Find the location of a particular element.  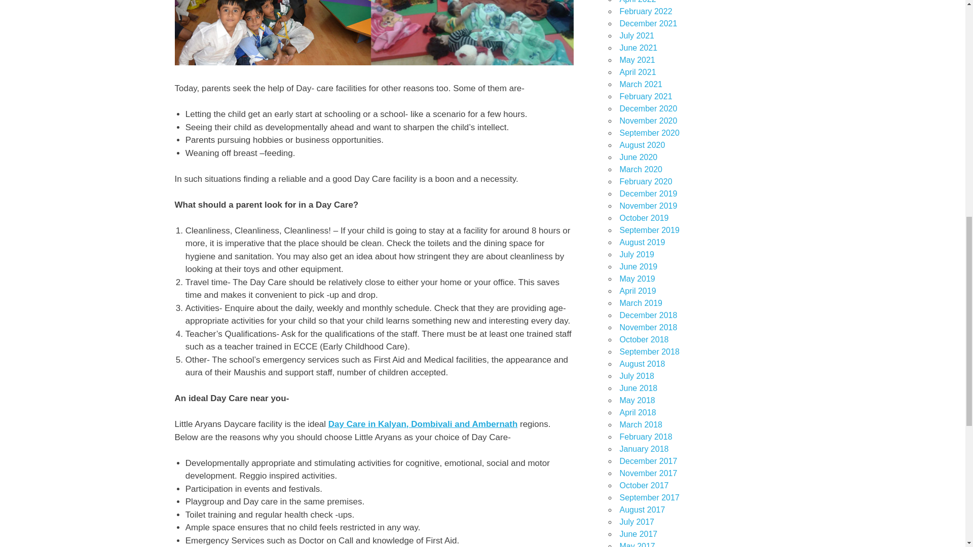

March 2021 is located at coordinates (641, 84).